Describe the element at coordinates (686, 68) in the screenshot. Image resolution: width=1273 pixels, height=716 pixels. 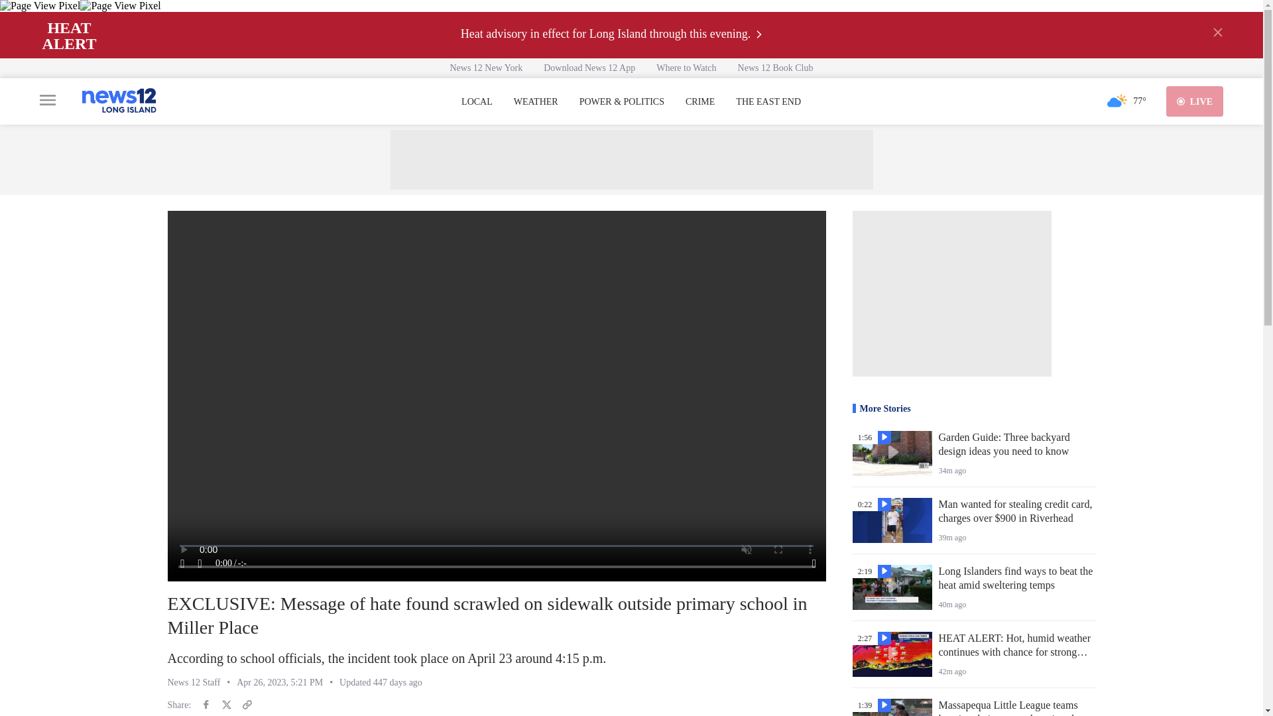
I see `Where to Watch` at that location.